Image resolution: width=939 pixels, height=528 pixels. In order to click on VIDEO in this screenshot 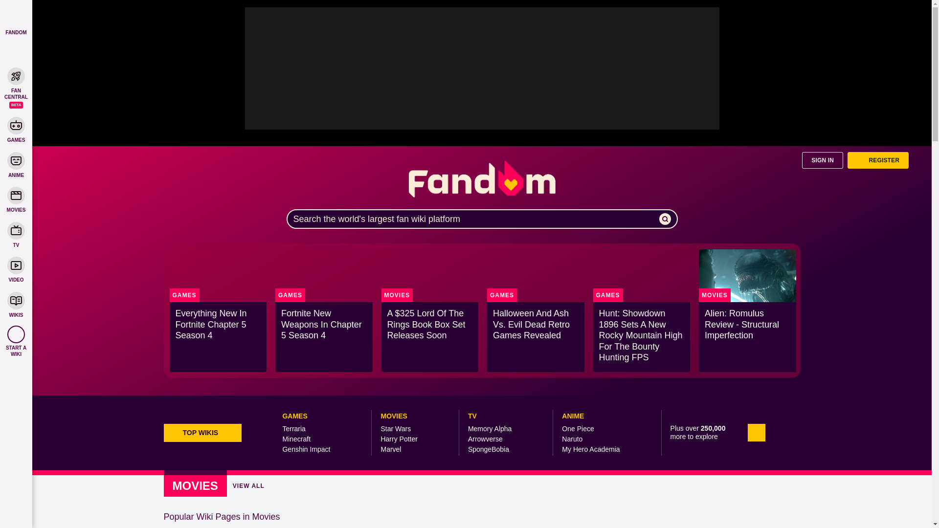, I will do `click(16, 269)`.